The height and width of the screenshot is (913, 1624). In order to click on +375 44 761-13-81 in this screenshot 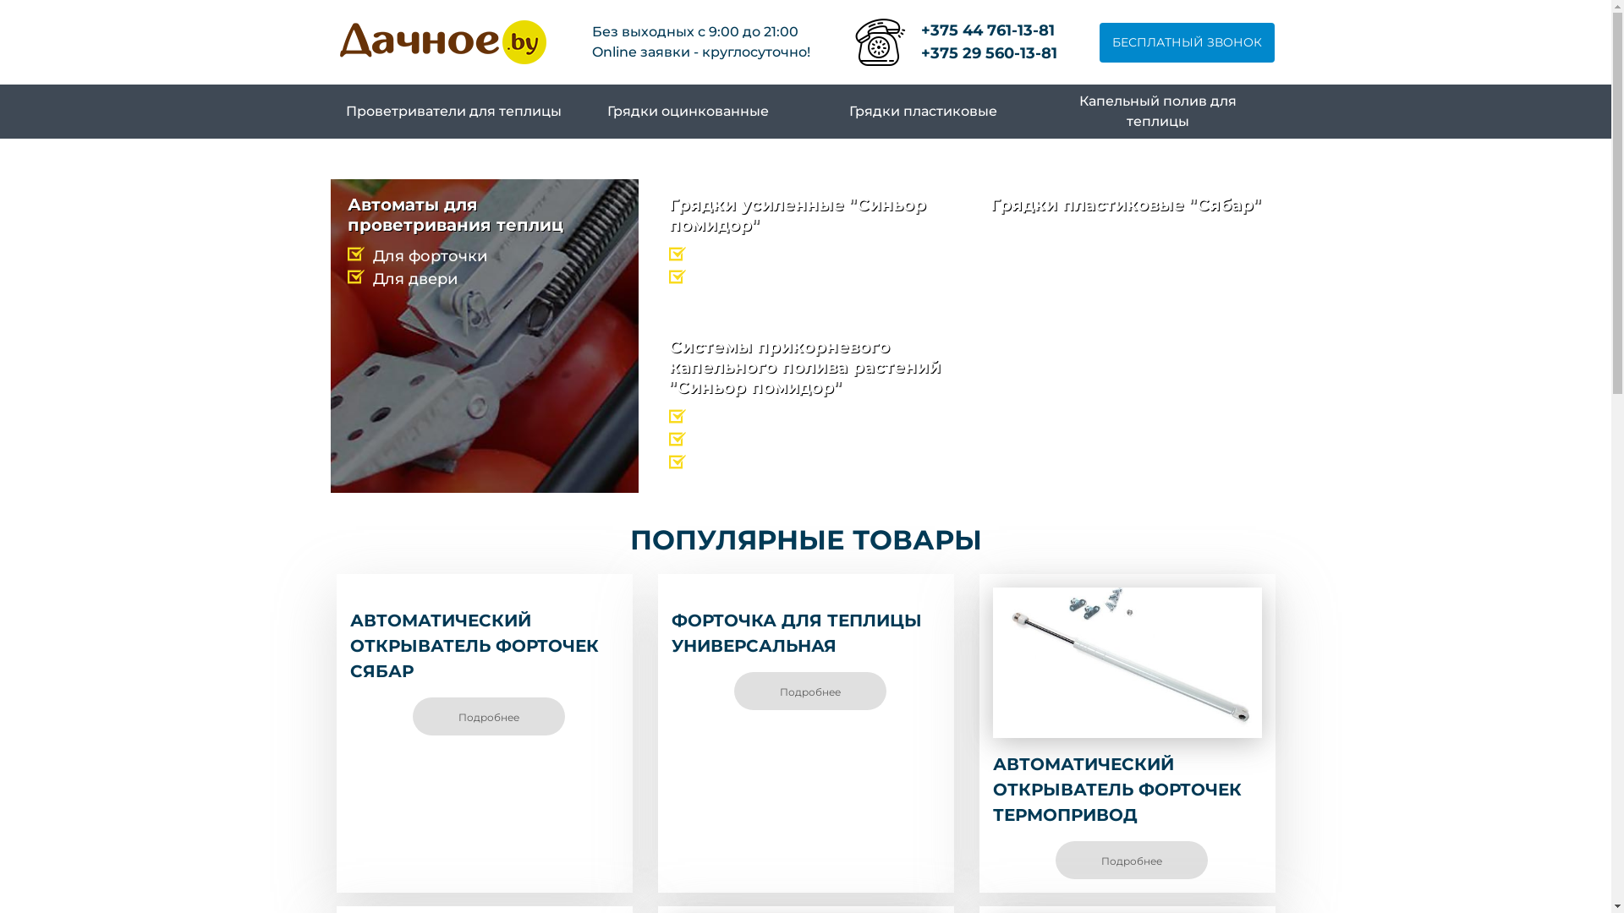, I will do `click(990, 30)`.